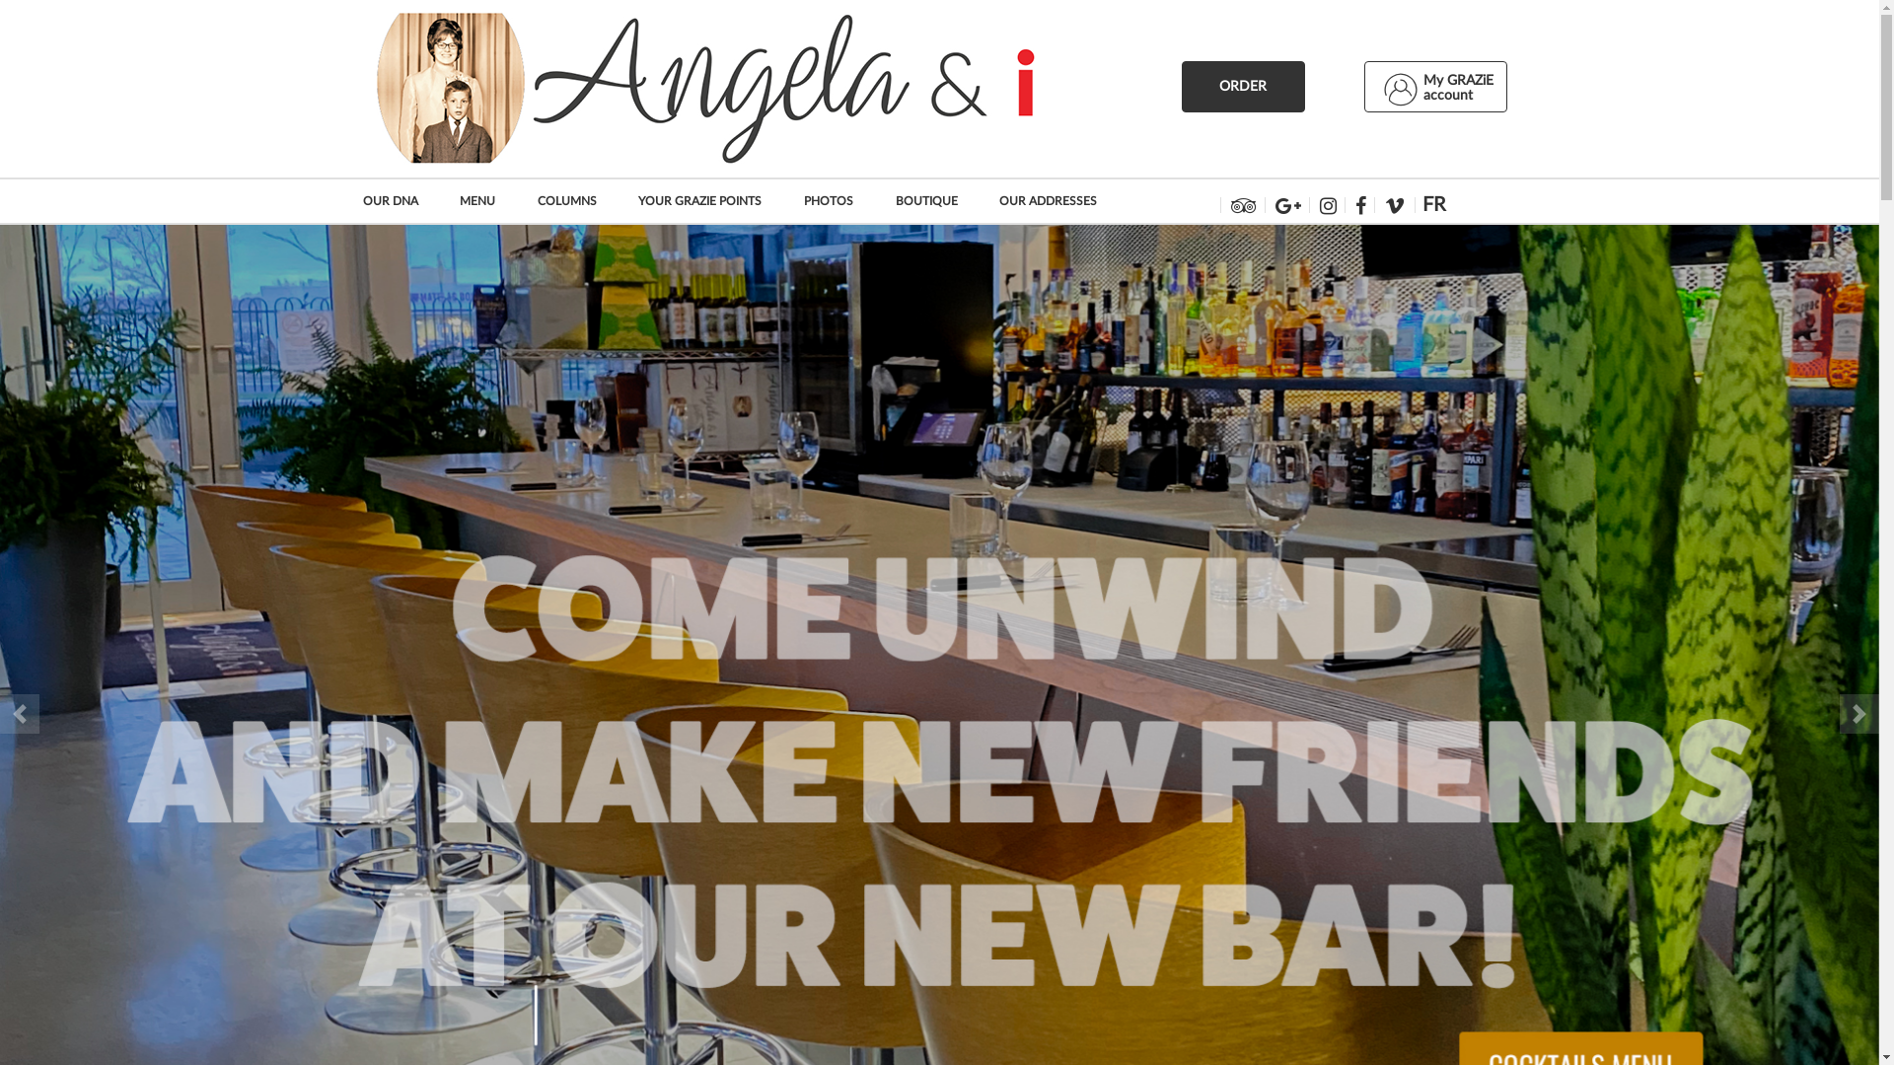  What do you see at coordinates (937, 201) in the screenshot?
I see `BOUTIQUE` at bounding box center [937, 201].